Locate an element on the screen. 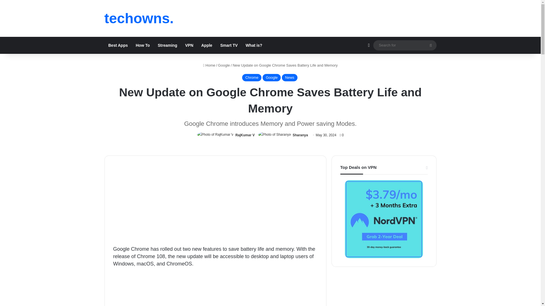 The height and width of the screenshot is (306, 545). Google is located at coordinates (224, 65).